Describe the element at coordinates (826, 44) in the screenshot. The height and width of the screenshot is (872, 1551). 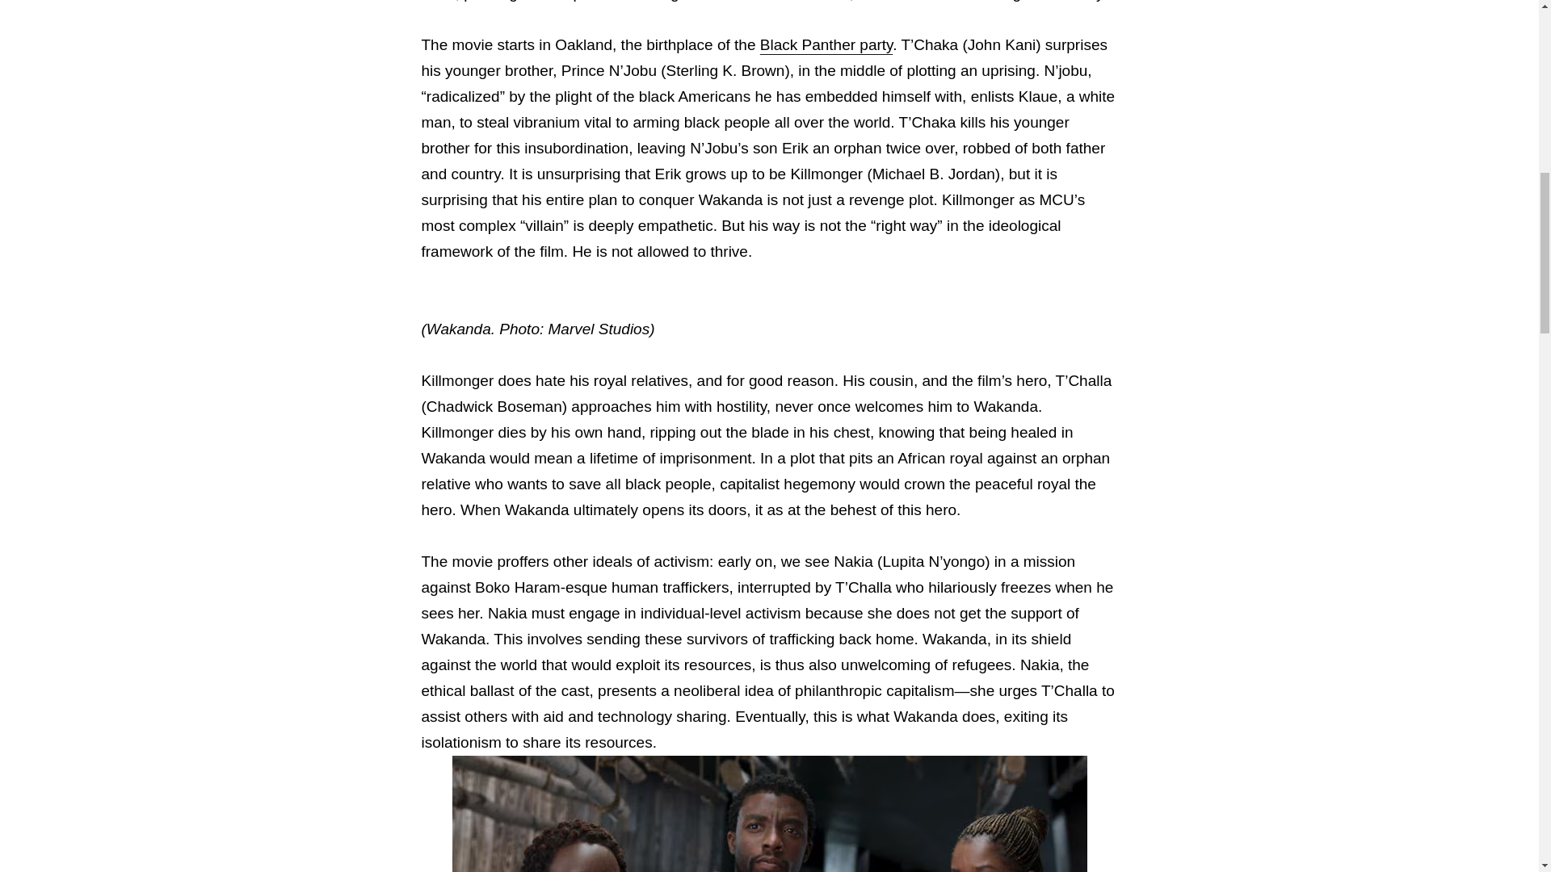
I see `Black Panther party` at that location.